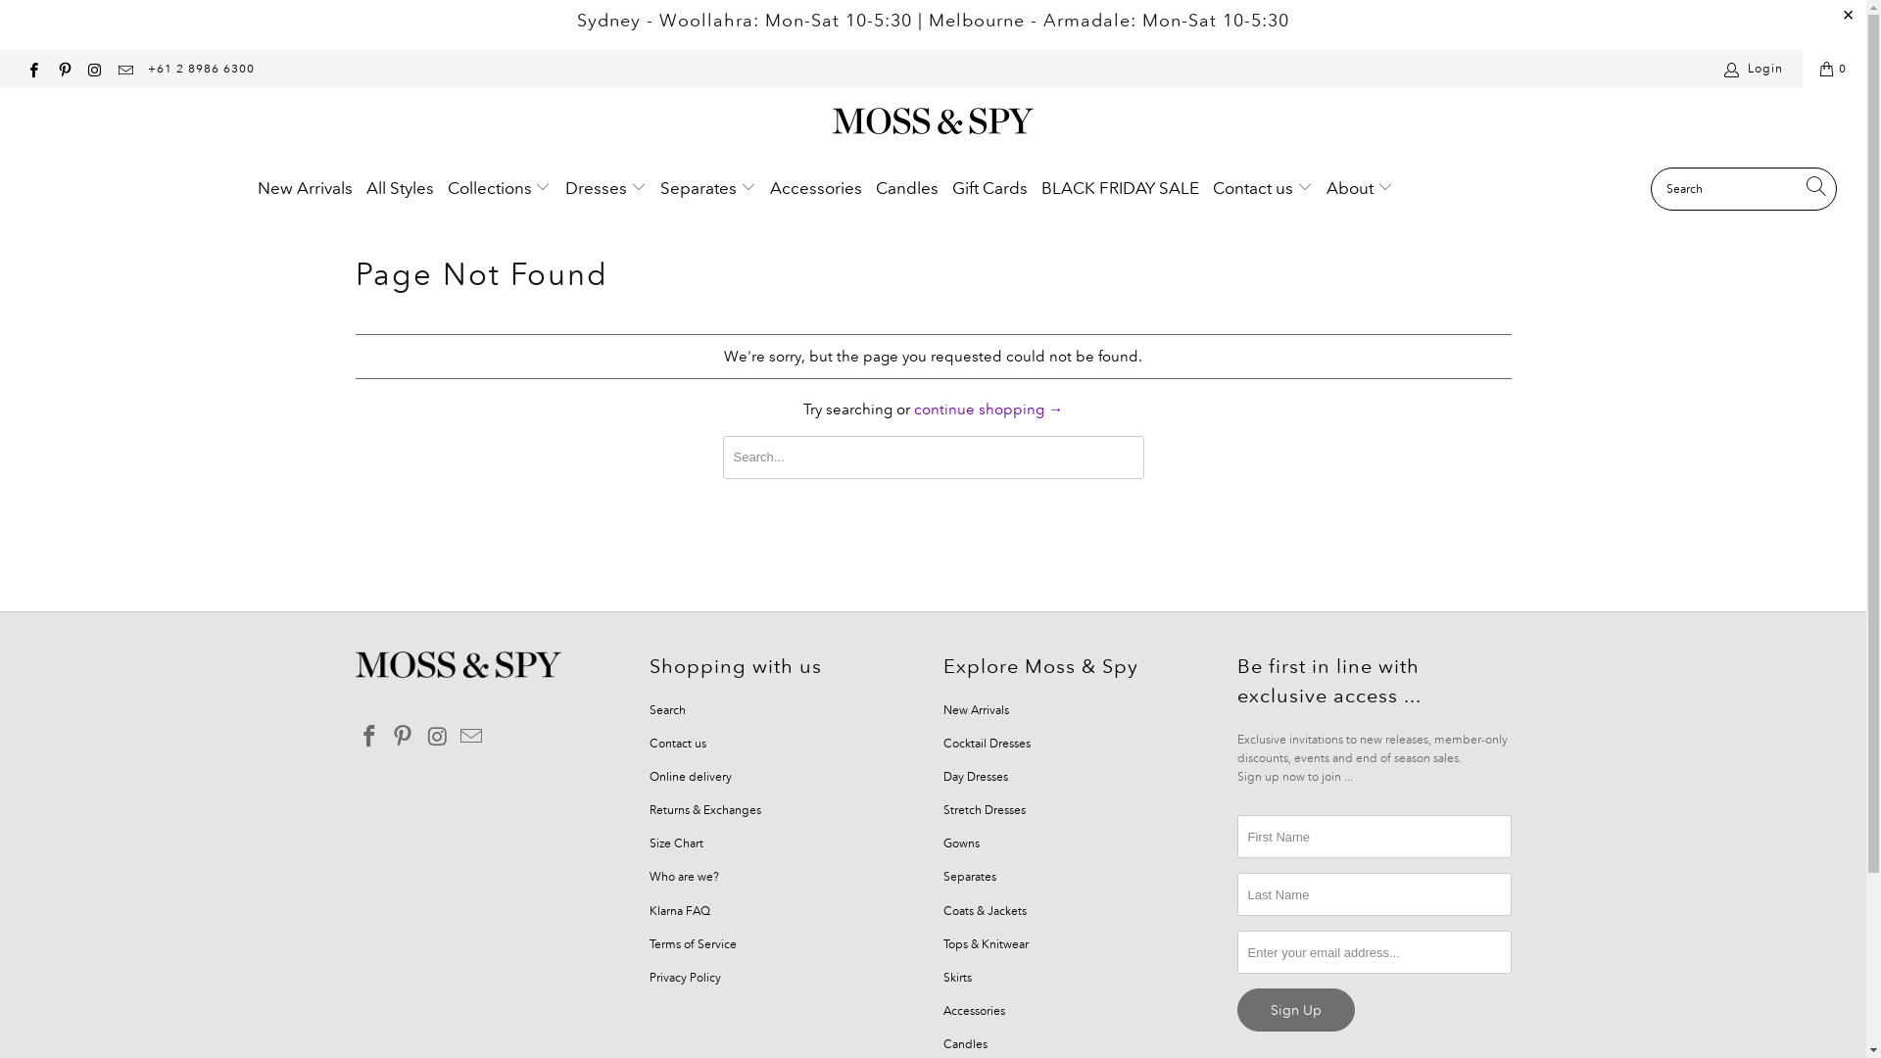 This screenshot has width=1881, height=1058. Describe the element at coordinates (907, 188) in the screenshot. I see `Candles` at that location.